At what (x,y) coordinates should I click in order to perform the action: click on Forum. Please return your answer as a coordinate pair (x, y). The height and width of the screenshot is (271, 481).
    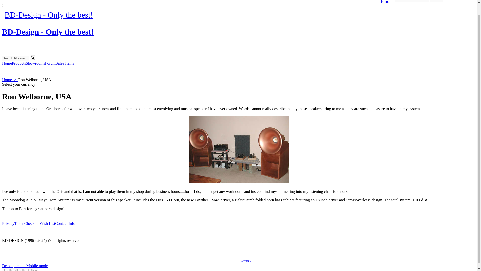
    Looking at the image, I should click on (50, 63).